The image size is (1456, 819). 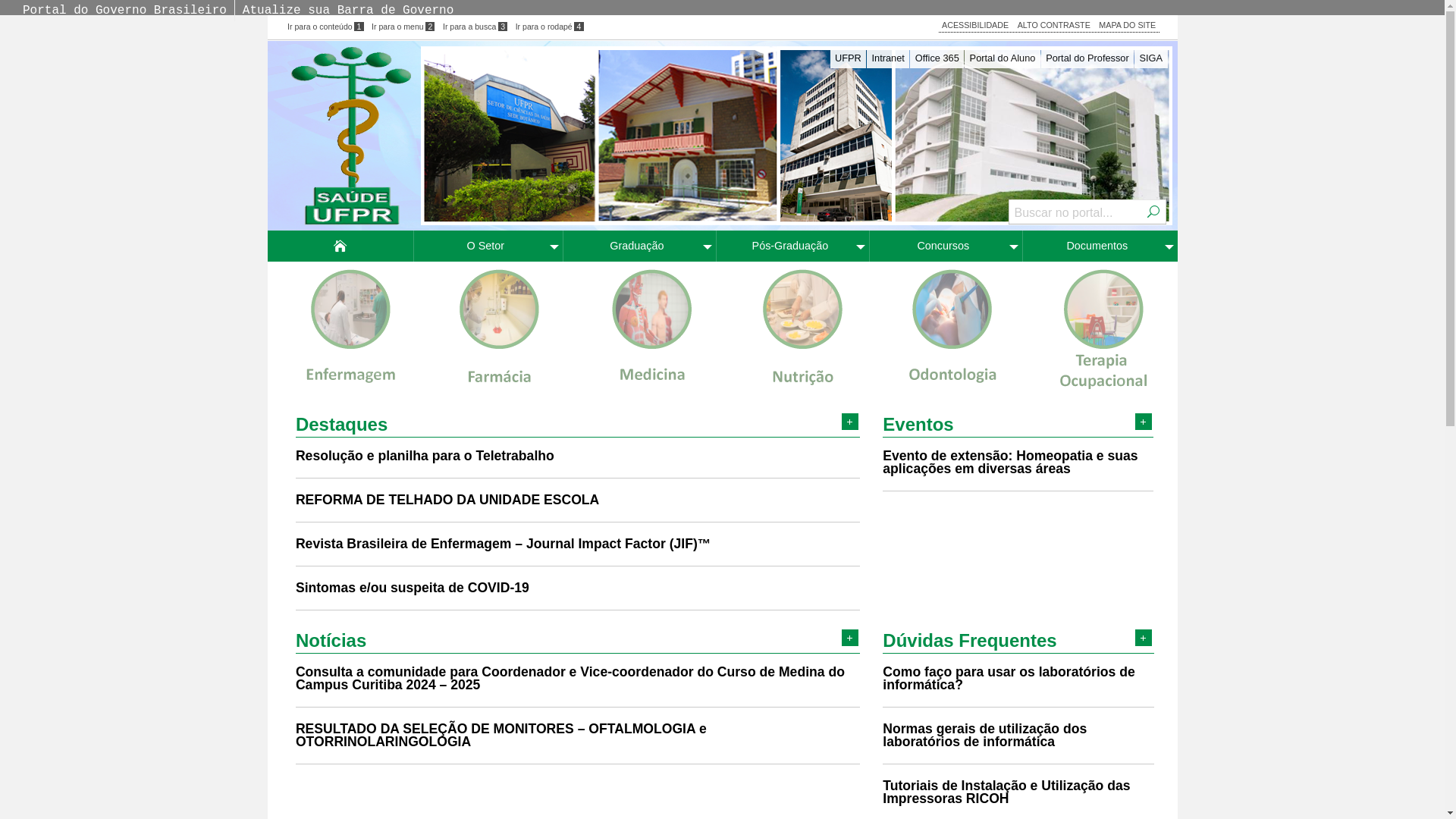 I want to click on UFPR, so click(x=848, y=58).